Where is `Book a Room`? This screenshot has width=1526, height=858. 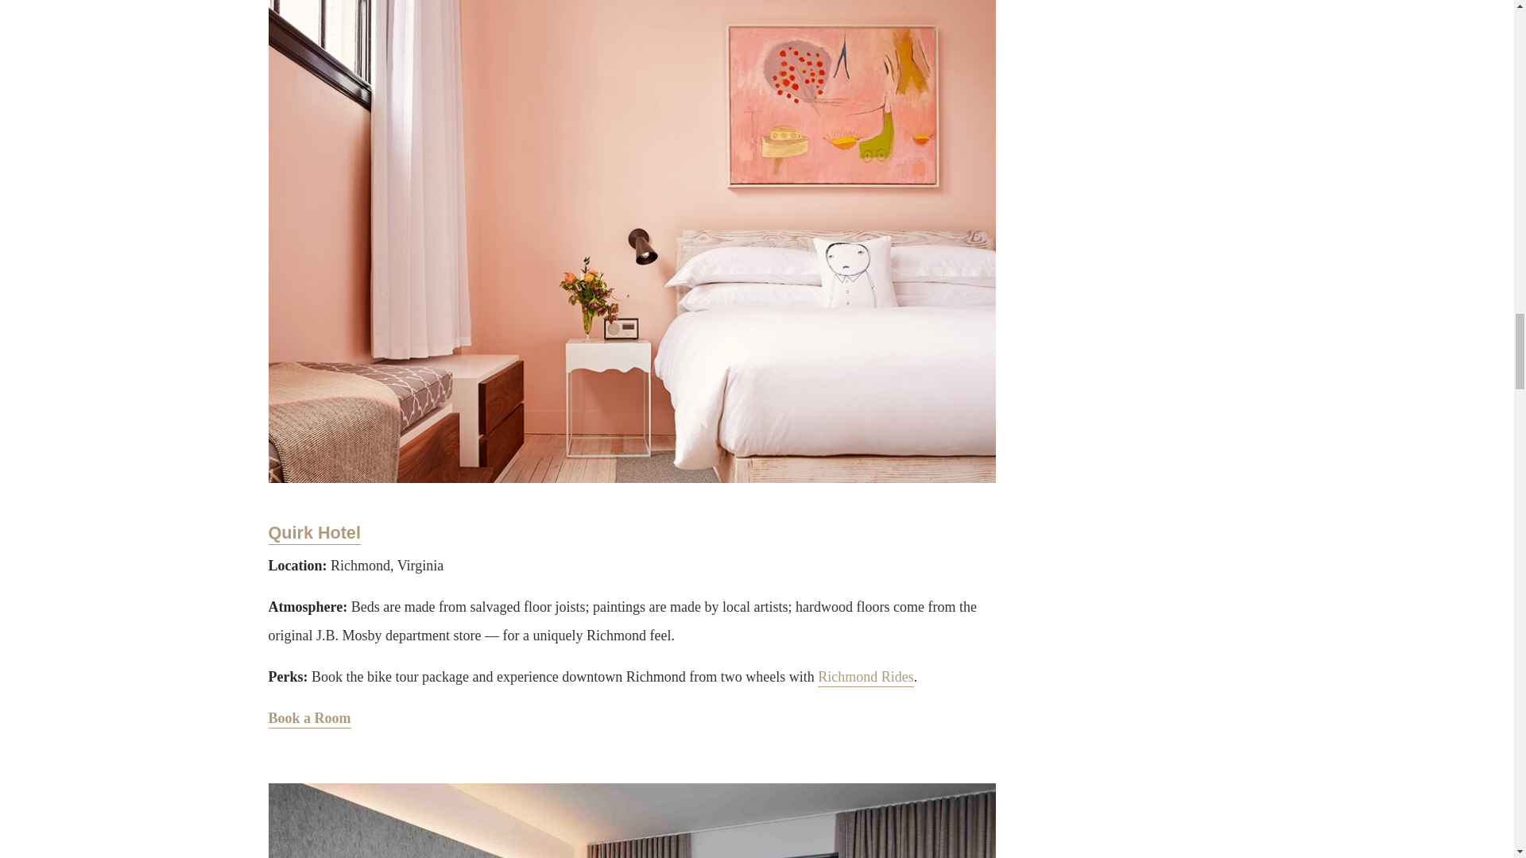
Book a Room is located at coordinates (309, 719).